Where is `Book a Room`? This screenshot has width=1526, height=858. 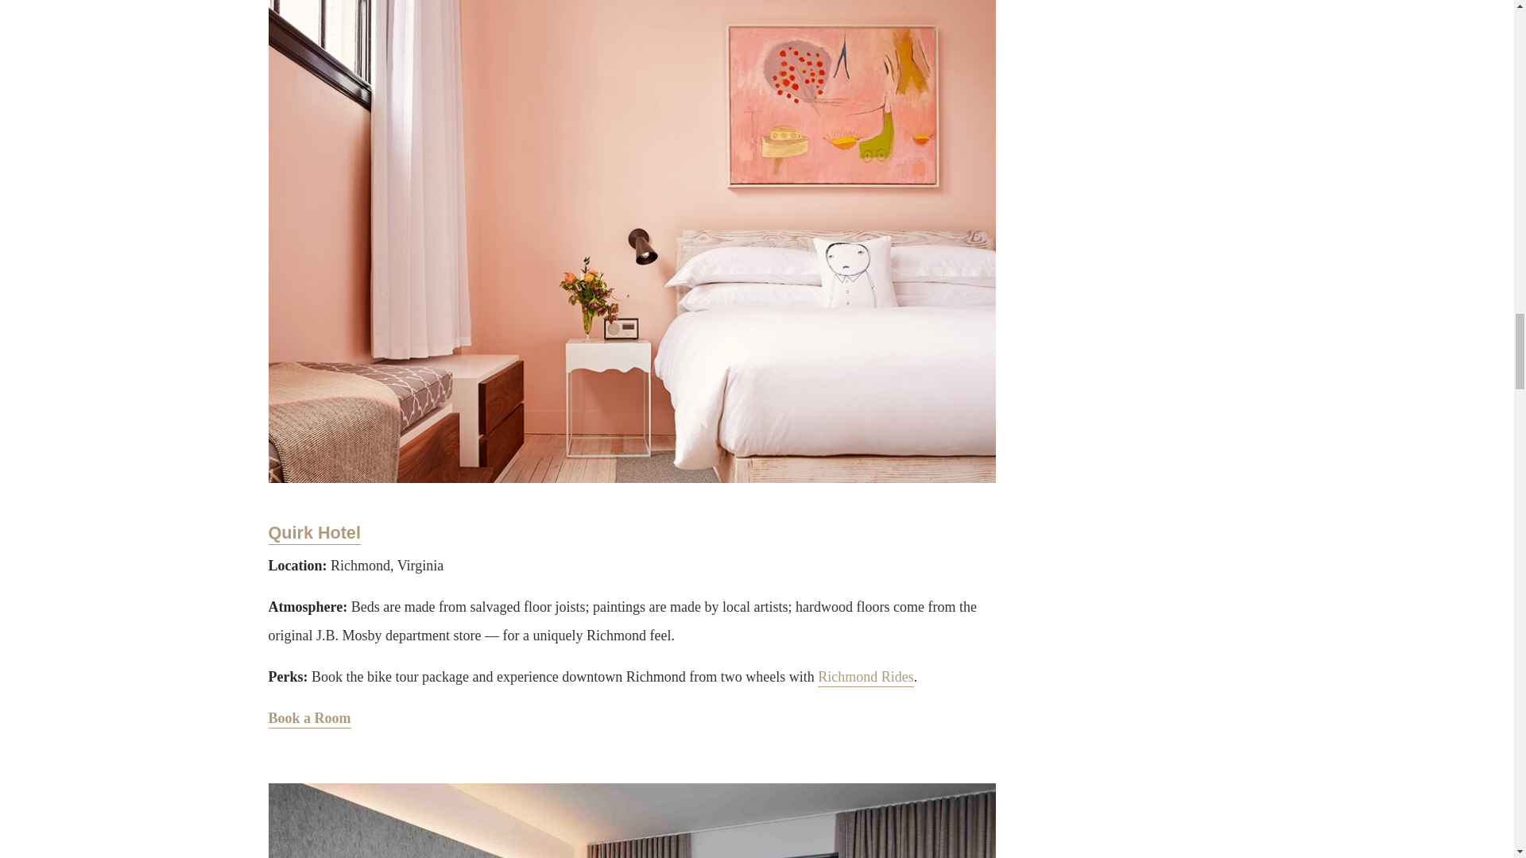
Book a Room is located at coordinates (309, 719).